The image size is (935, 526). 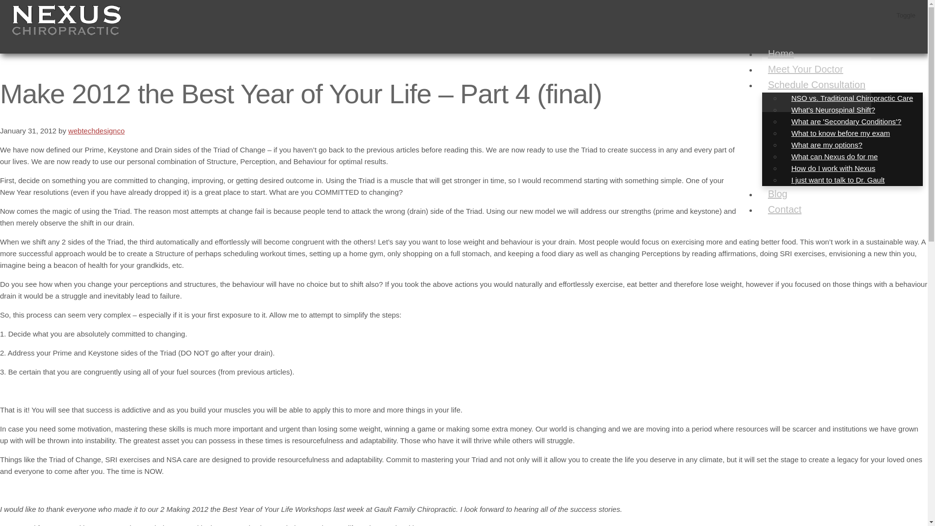 I want to click on webtechdesignco, so click(x=96, y=131).